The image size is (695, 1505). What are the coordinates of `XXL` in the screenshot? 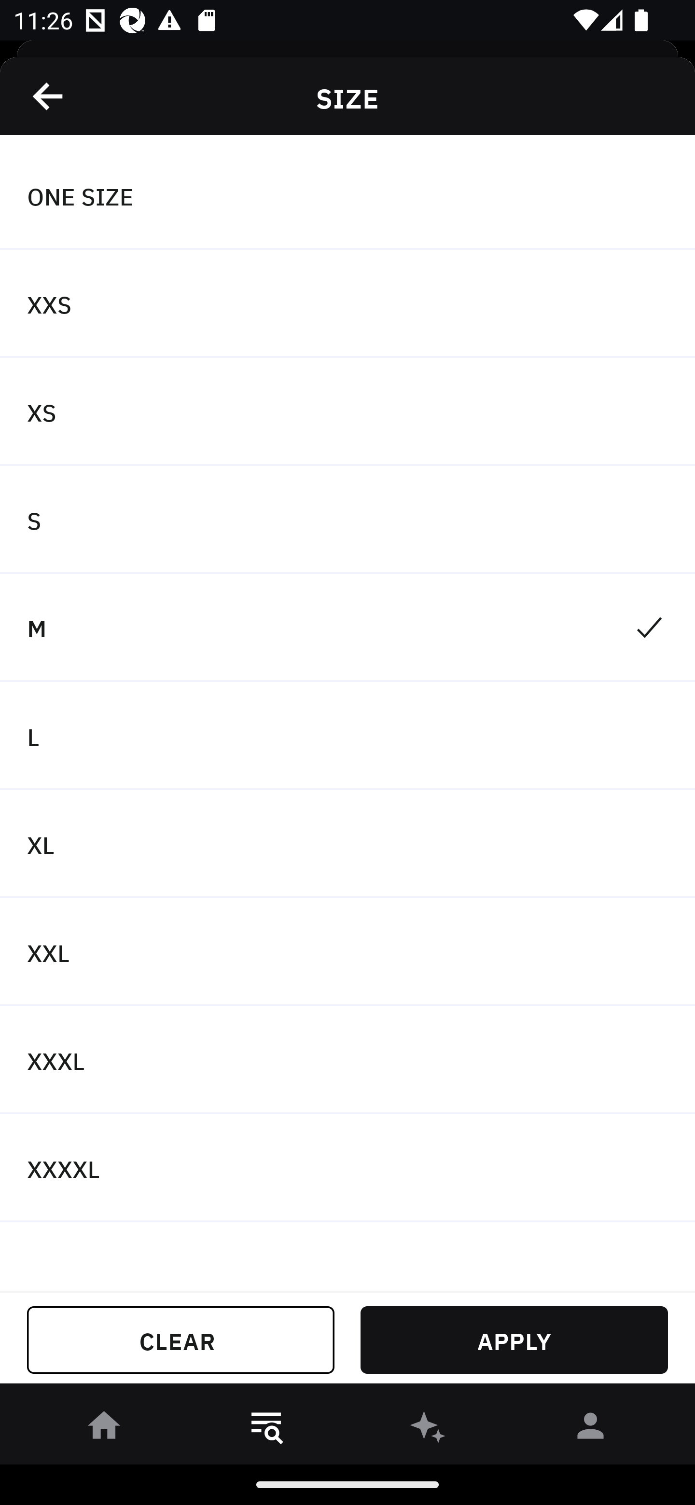 It's located at (347, 952).